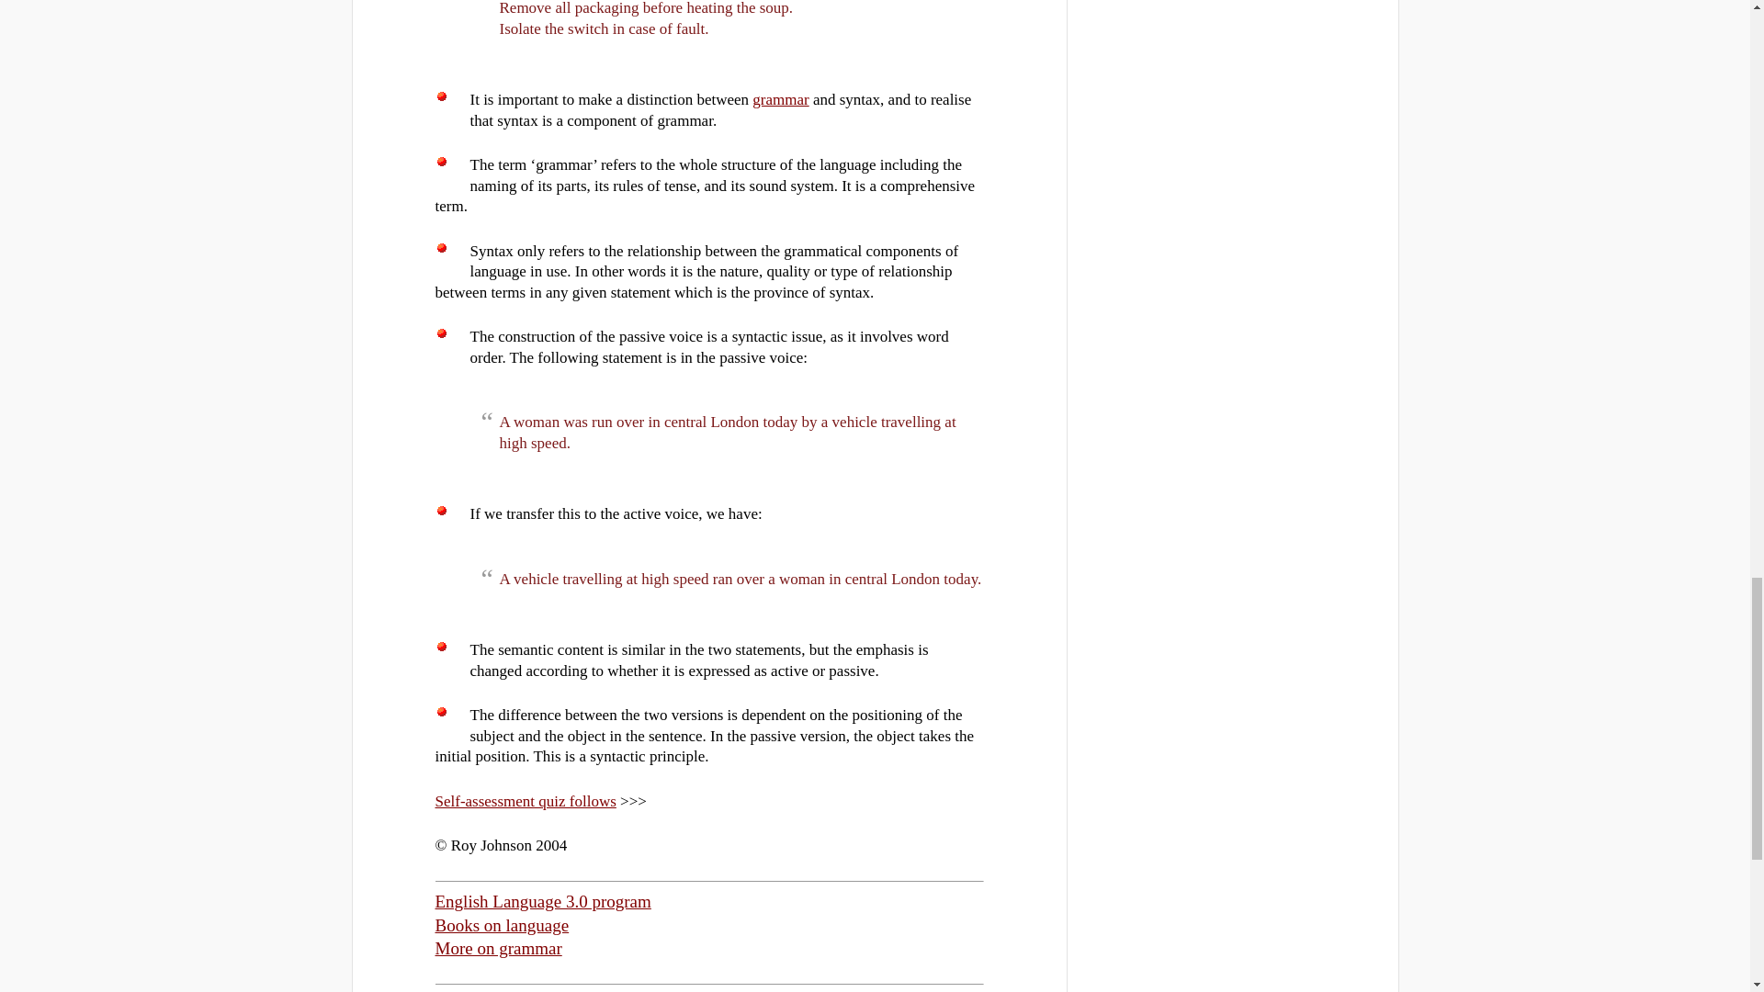 The image size is (1764, 992). What do you see at coordinates (503, 925) in the screenshot?
I see `Books on language` at bounding box center [503, 925].